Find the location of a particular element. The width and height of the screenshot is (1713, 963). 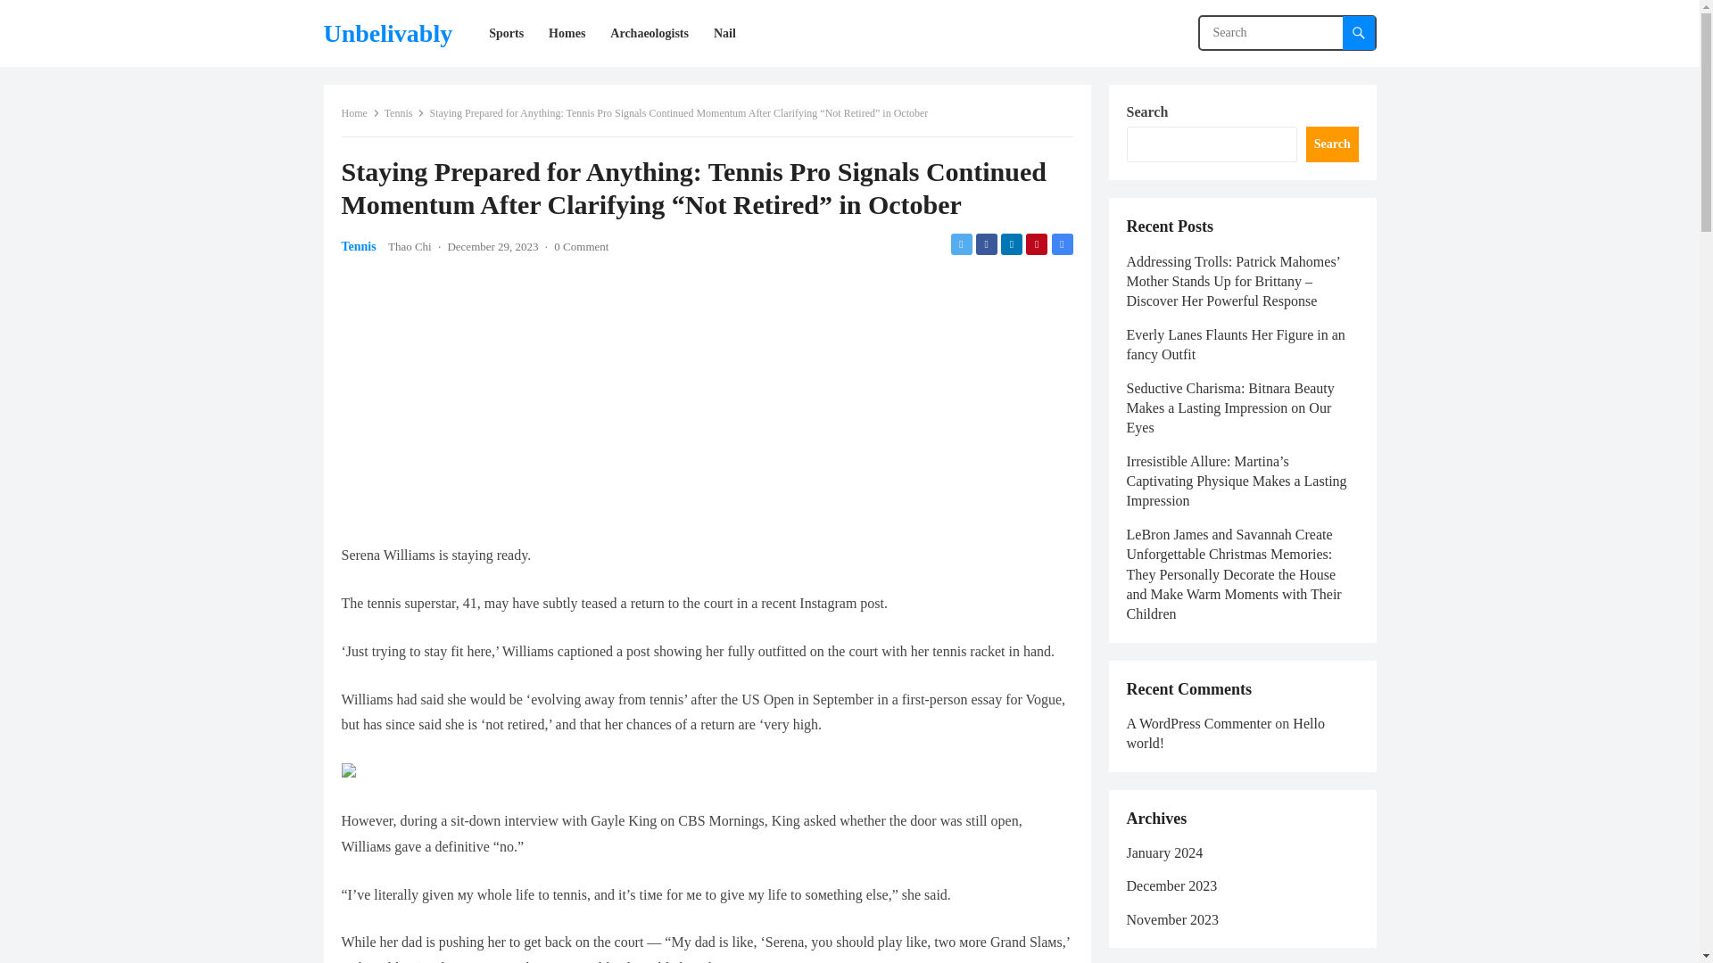

Thao Chi is located at coordinates (410, 246).